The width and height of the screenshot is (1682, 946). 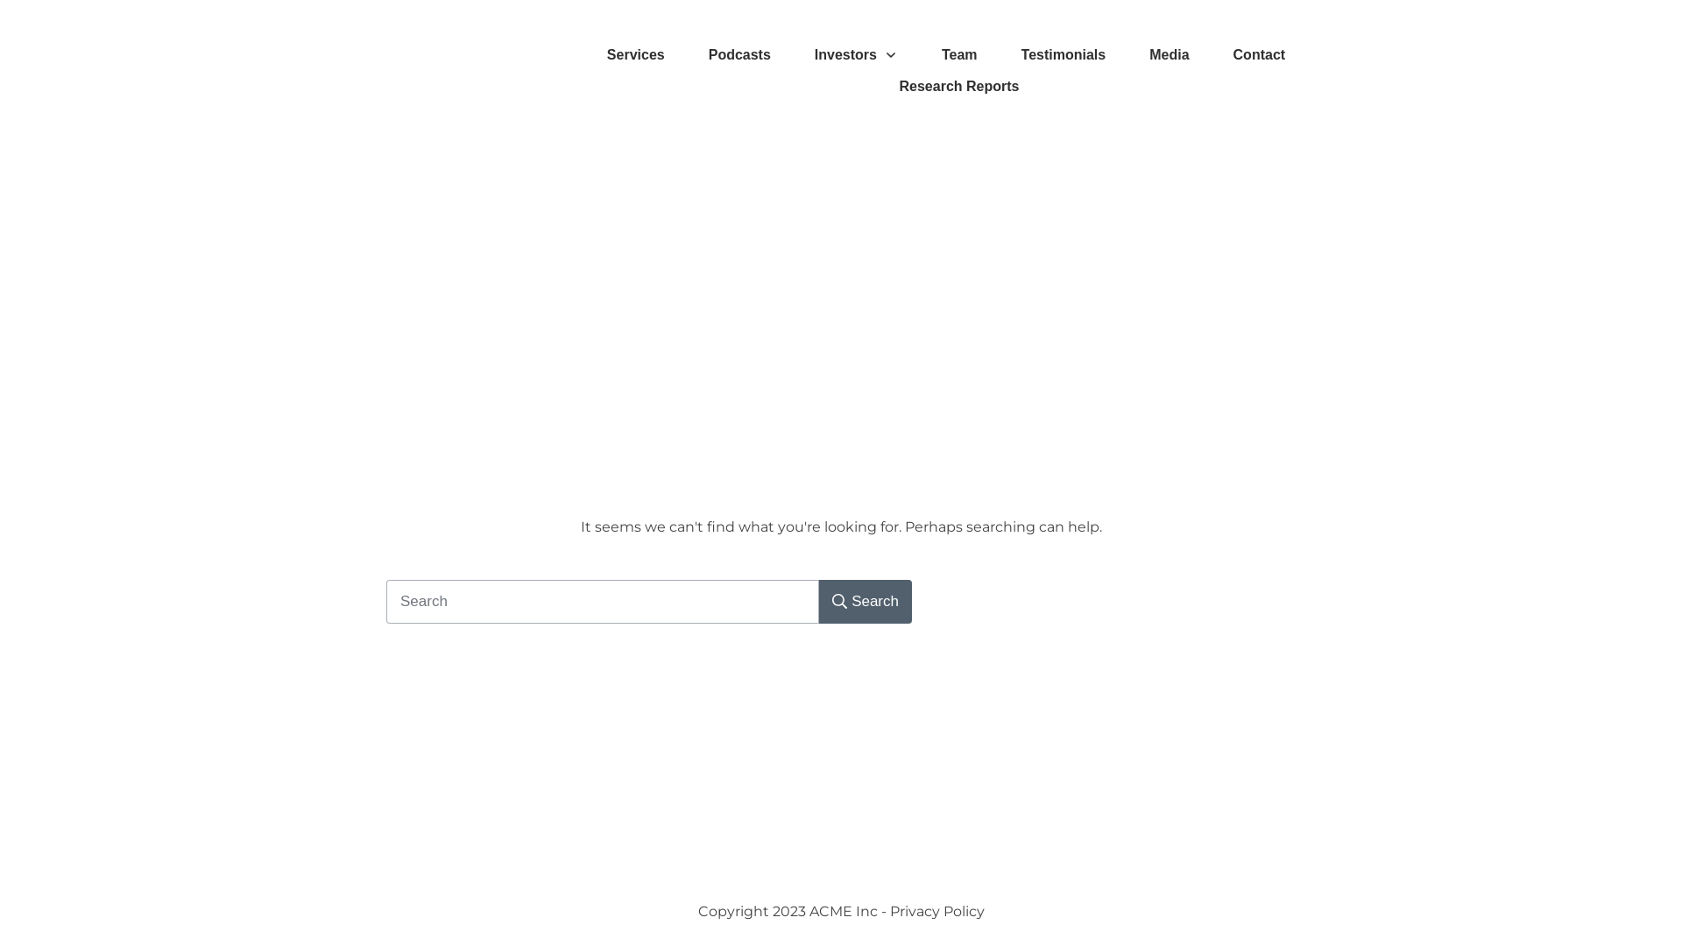 I want to click on Search, so click(x=866, y=602).